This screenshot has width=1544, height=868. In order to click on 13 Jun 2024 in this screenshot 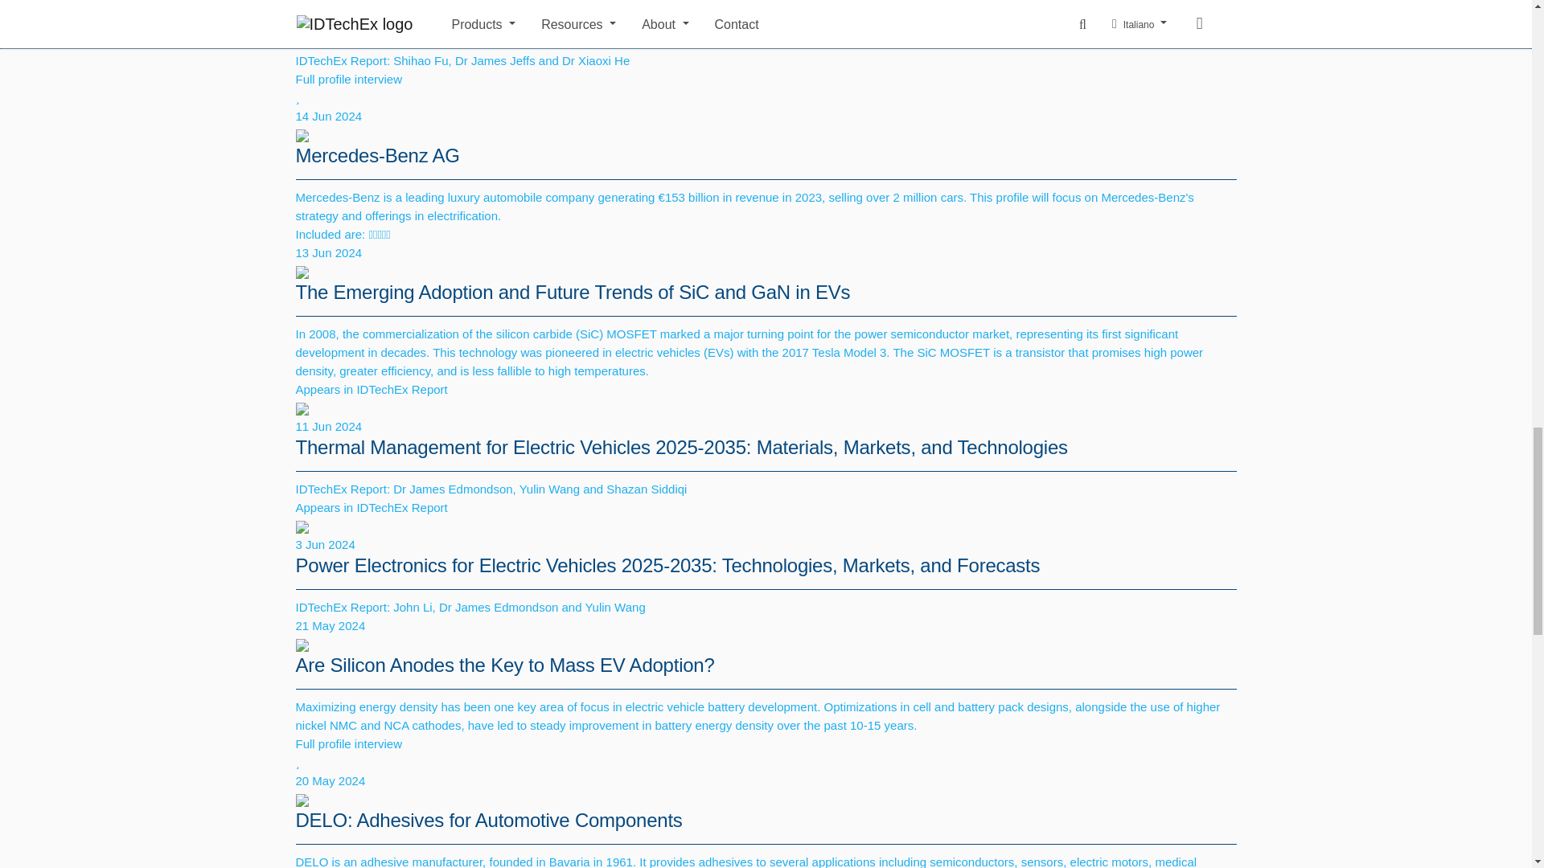, I will do `click(766, 252)`.